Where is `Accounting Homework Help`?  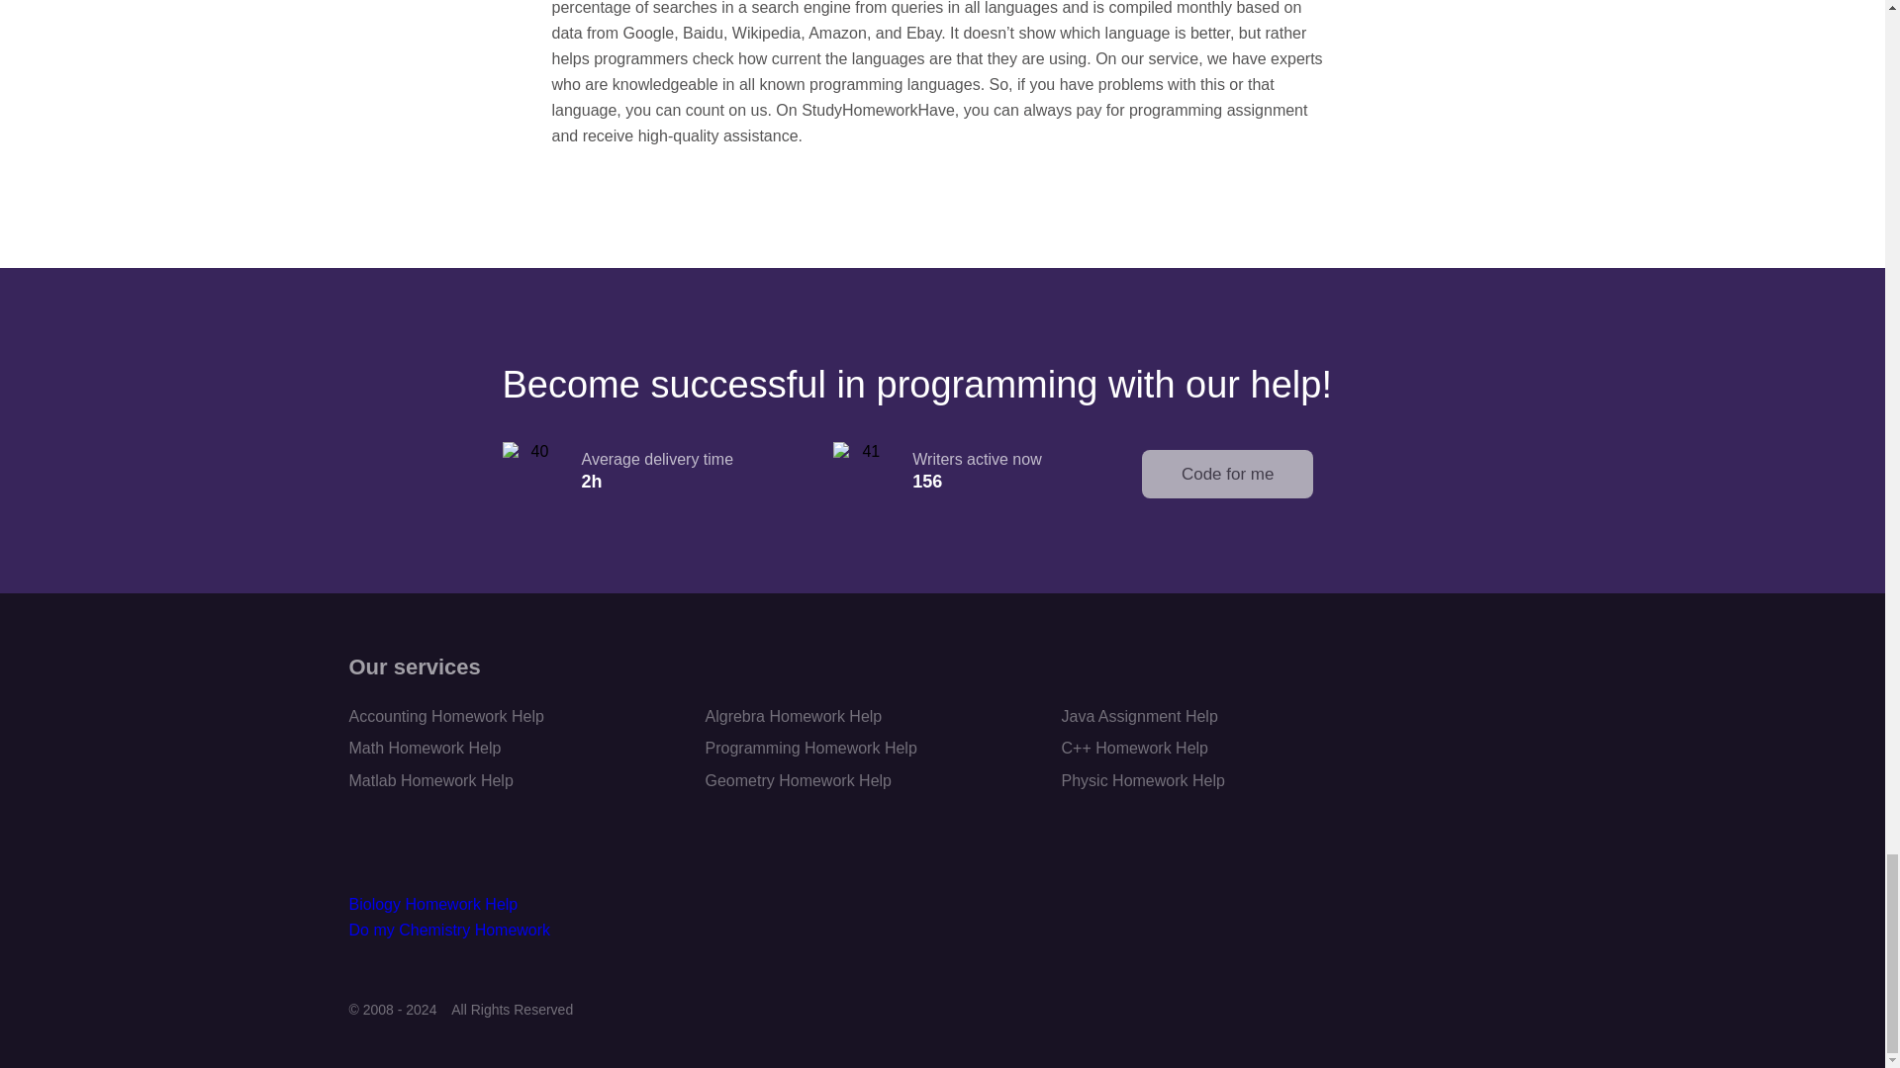 Accounting Homework Help is located at coordinates (445, 716).